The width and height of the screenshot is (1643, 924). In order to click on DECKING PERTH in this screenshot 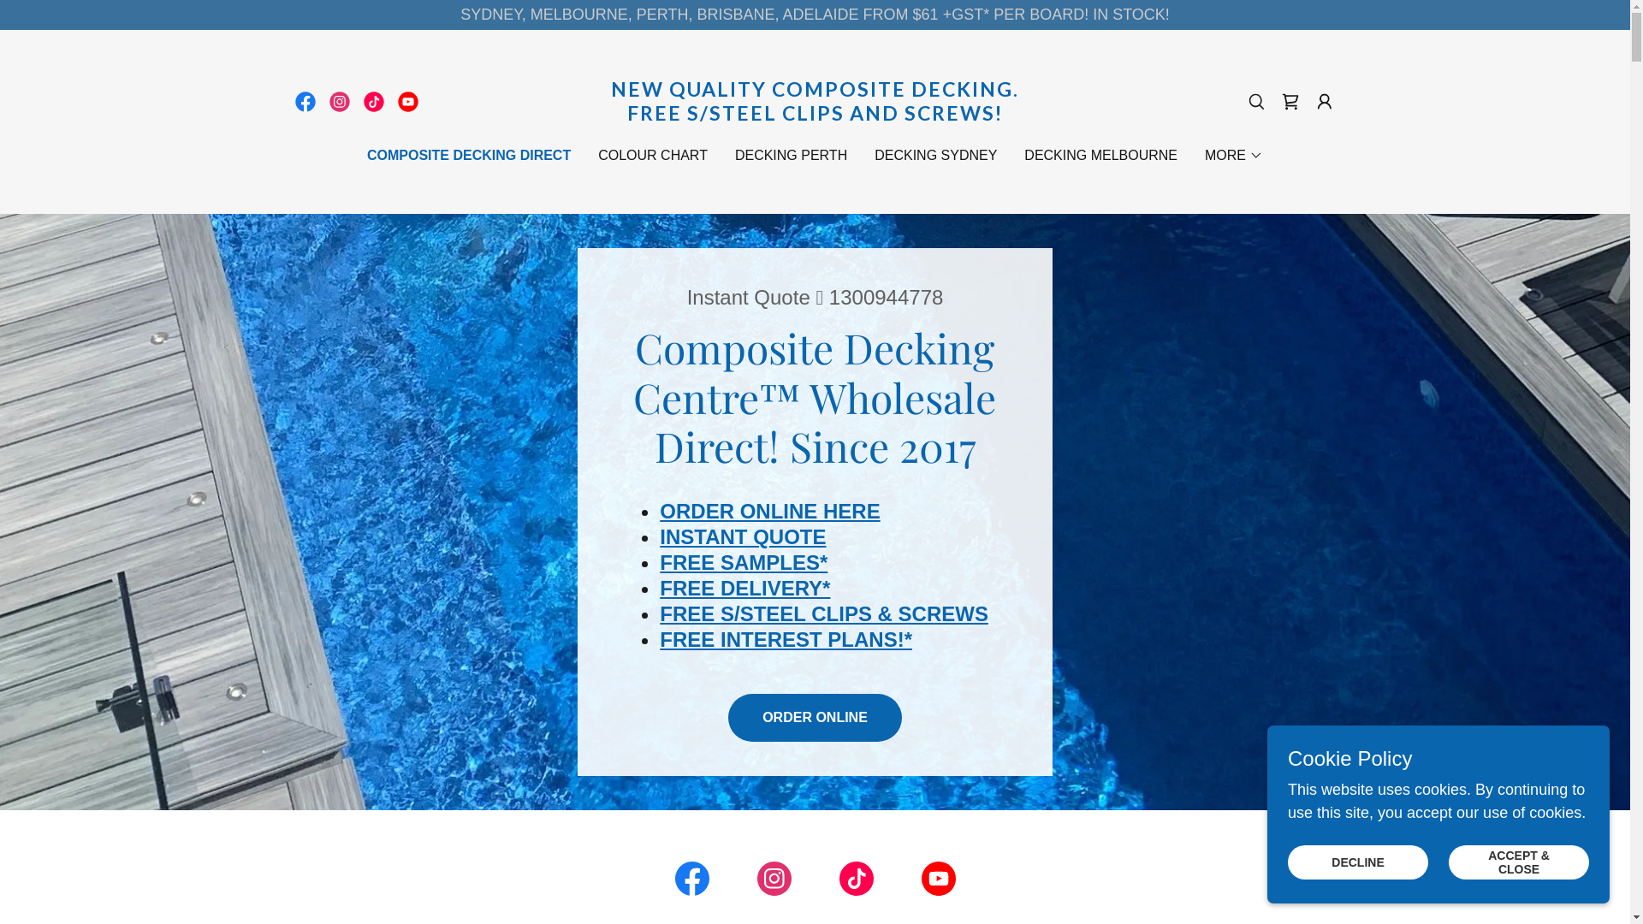, I will do `click(791, 156)`.